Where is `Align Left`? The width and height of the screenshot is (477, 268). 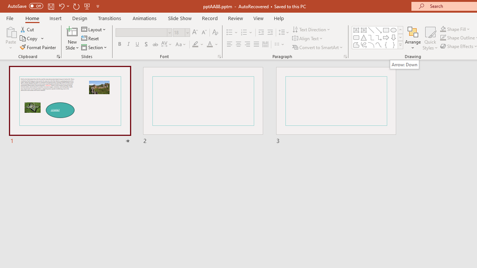 Align Left is located at coordinates (230, 45).